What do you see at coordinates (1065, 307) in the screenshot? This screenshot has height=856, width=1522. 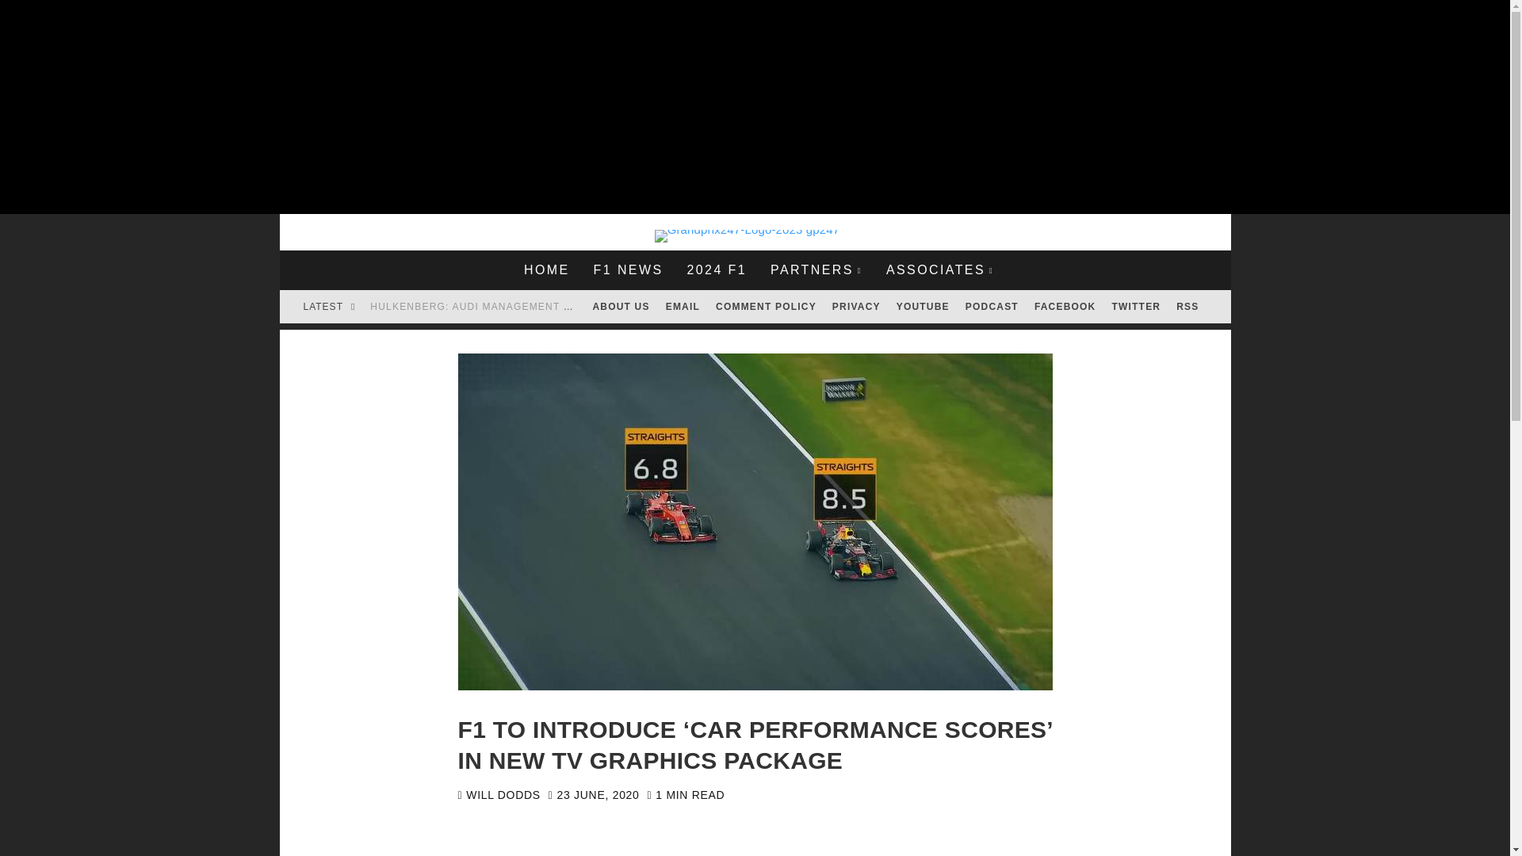 I see `FACEBOOK` at bounding box center [1065, 307].